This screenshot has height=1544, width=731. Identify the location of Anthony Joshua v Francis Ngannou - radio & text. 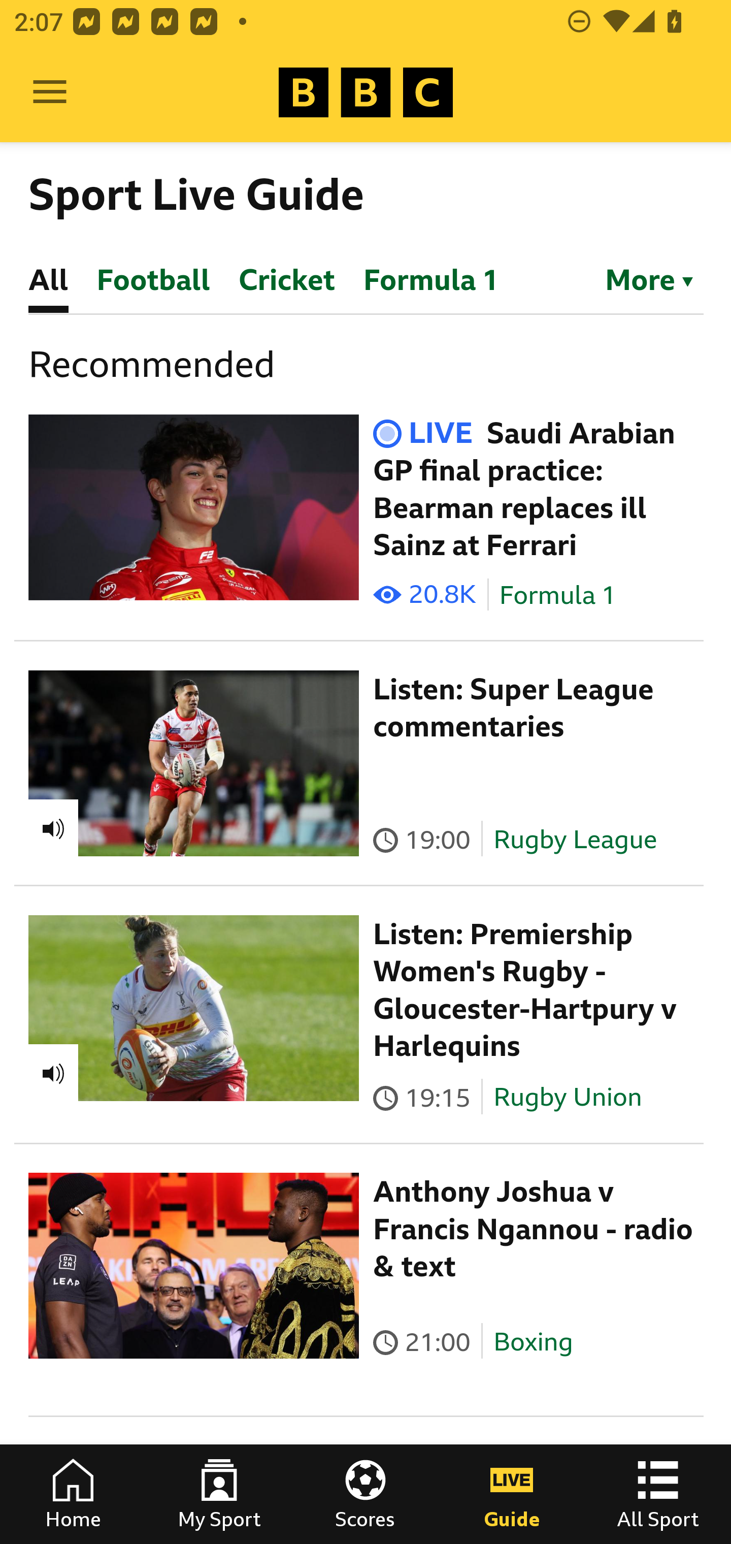
(534, 1229).